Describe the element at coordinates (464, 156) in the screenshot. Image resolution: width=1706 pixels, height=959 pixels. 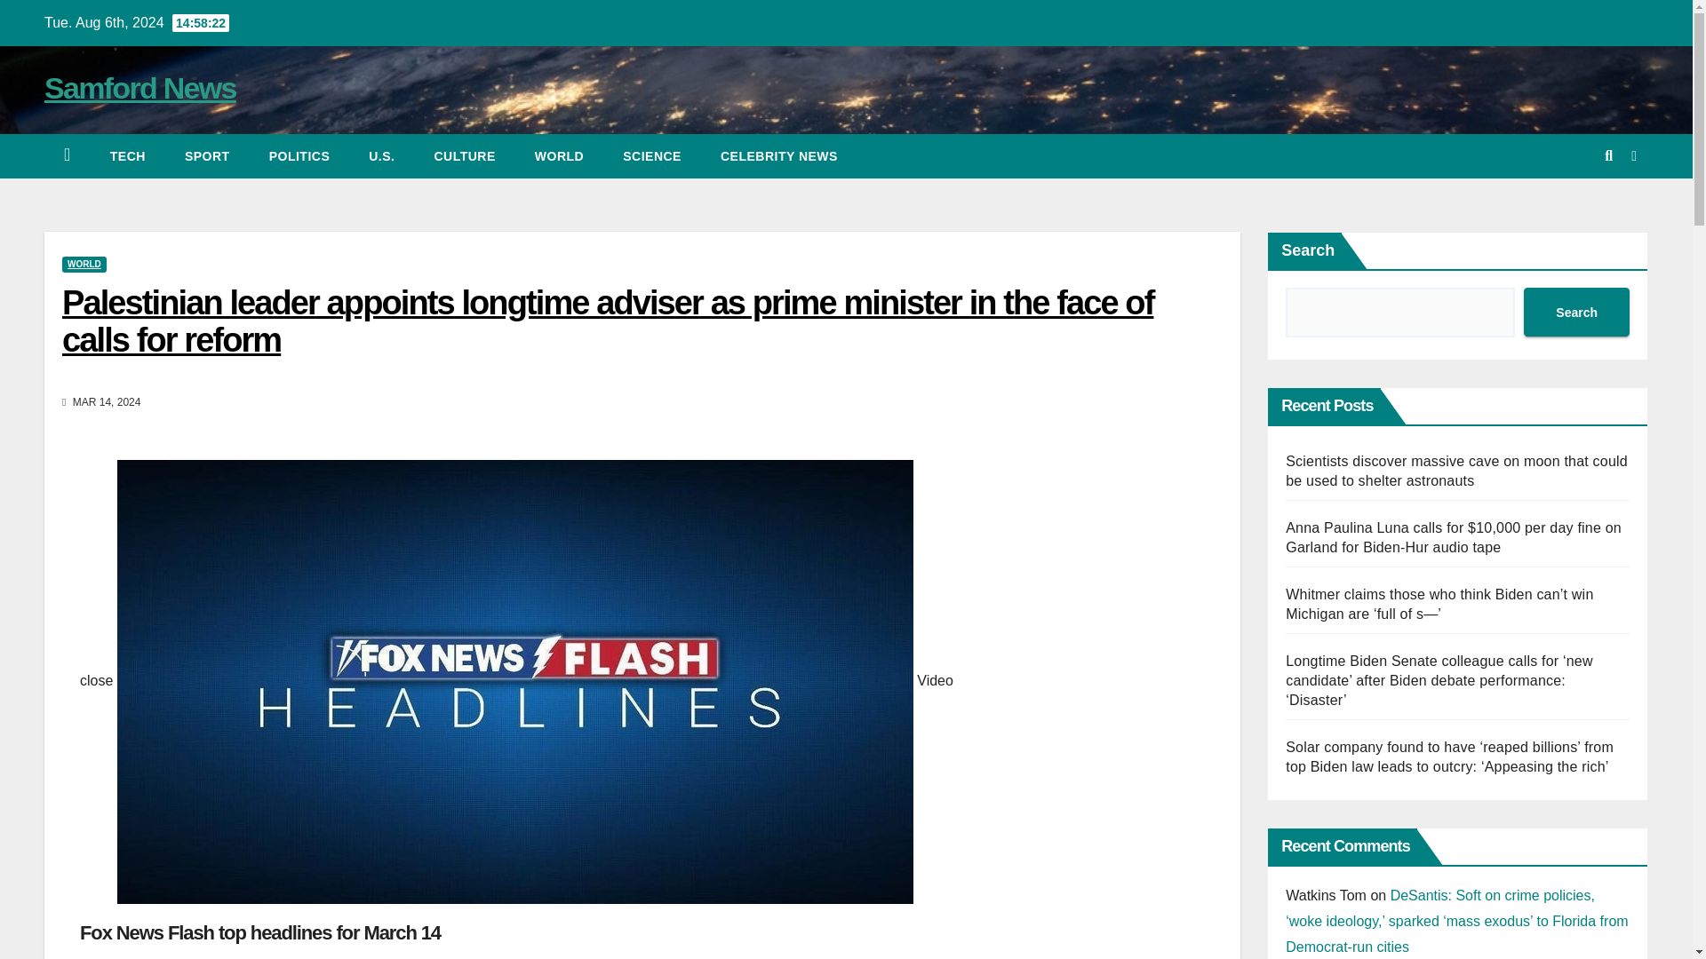
I see `Culture` at that location.